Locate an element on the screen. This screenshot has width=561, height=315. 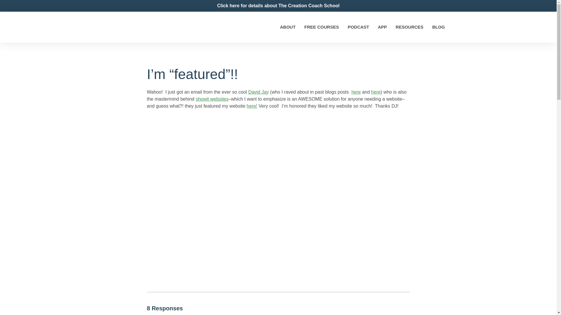
FREE COURSES is located at coordinates (321, 27).